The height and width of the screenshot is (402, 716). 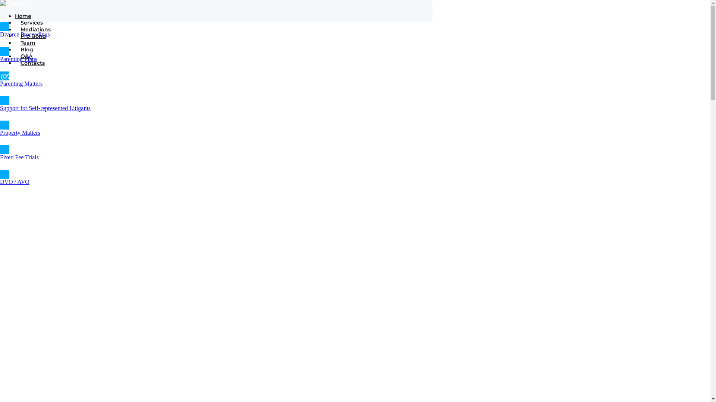 What do you see at coordinates (26, 56) in the screenshot?
I see `Q&A` at bounding box center [26, 56].